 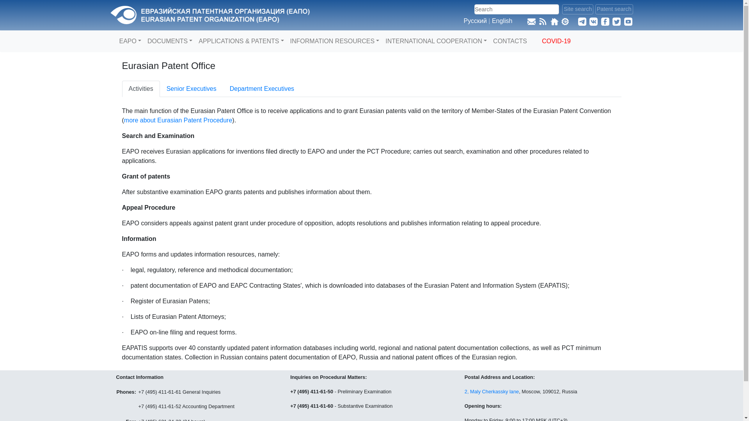 I want to click on Patent search, so click(x=614, y=9).